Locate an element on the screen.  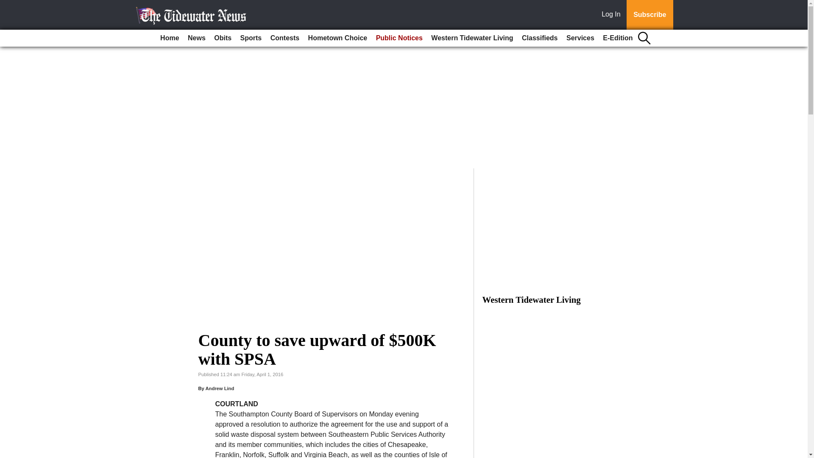
Classifieds is located at coordinates (539, 38).